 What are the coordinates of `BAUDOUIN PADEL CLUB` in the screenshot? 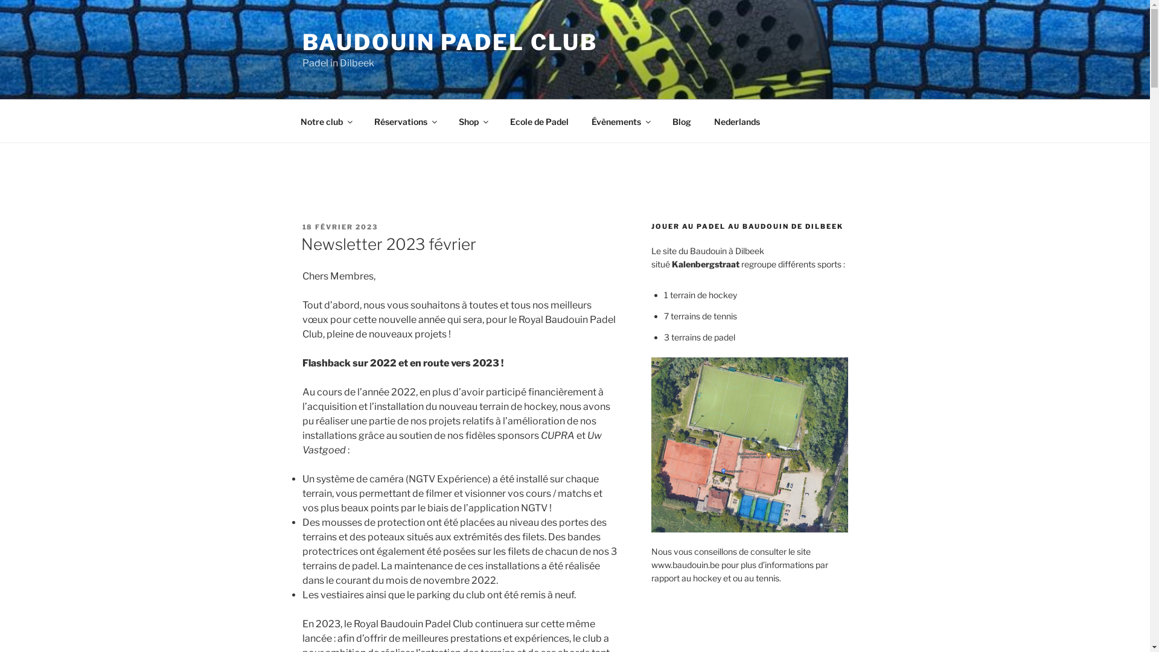 It's located at (450, 42).